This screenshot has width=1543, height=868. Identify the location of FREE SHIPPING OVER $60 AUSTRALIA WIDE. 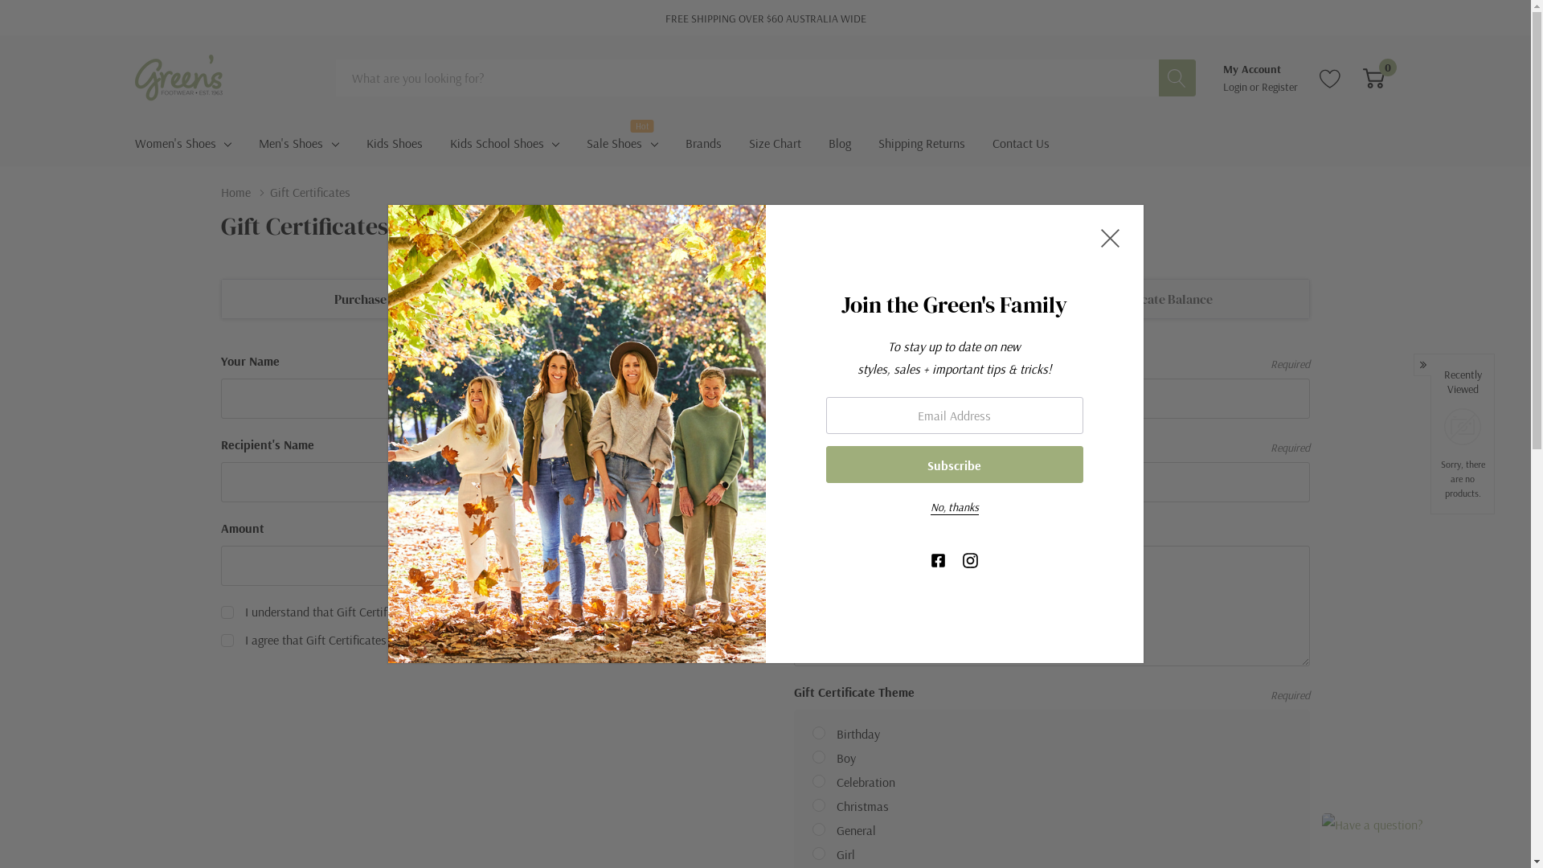
(766, 18).